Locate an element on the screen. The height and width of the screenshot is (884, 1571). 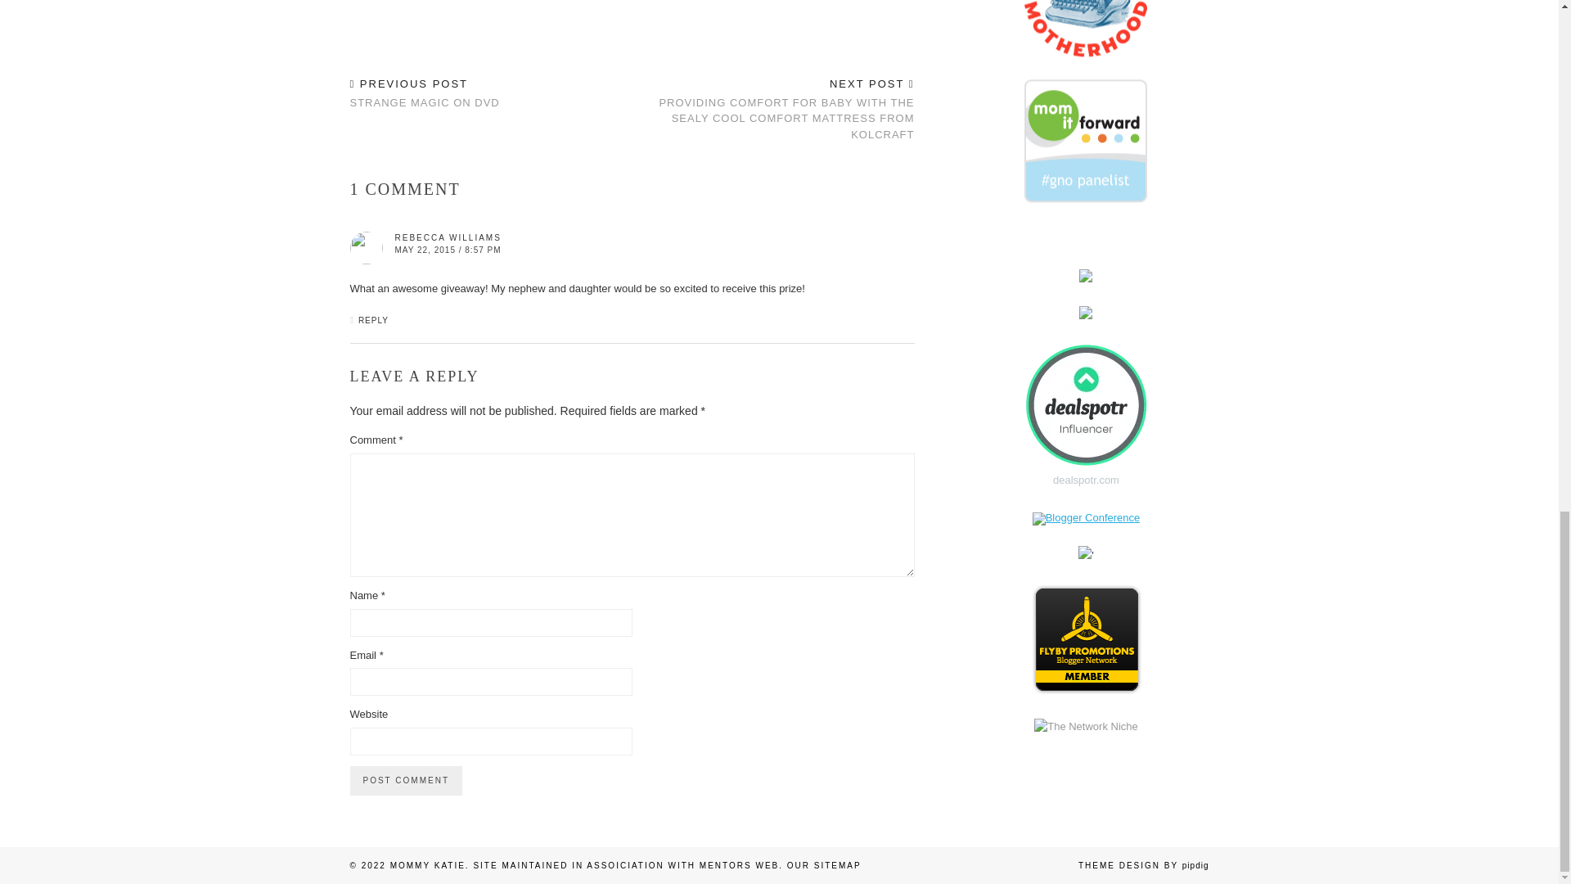
I blog with The Motherhood is located at coordinates (1085, 300).